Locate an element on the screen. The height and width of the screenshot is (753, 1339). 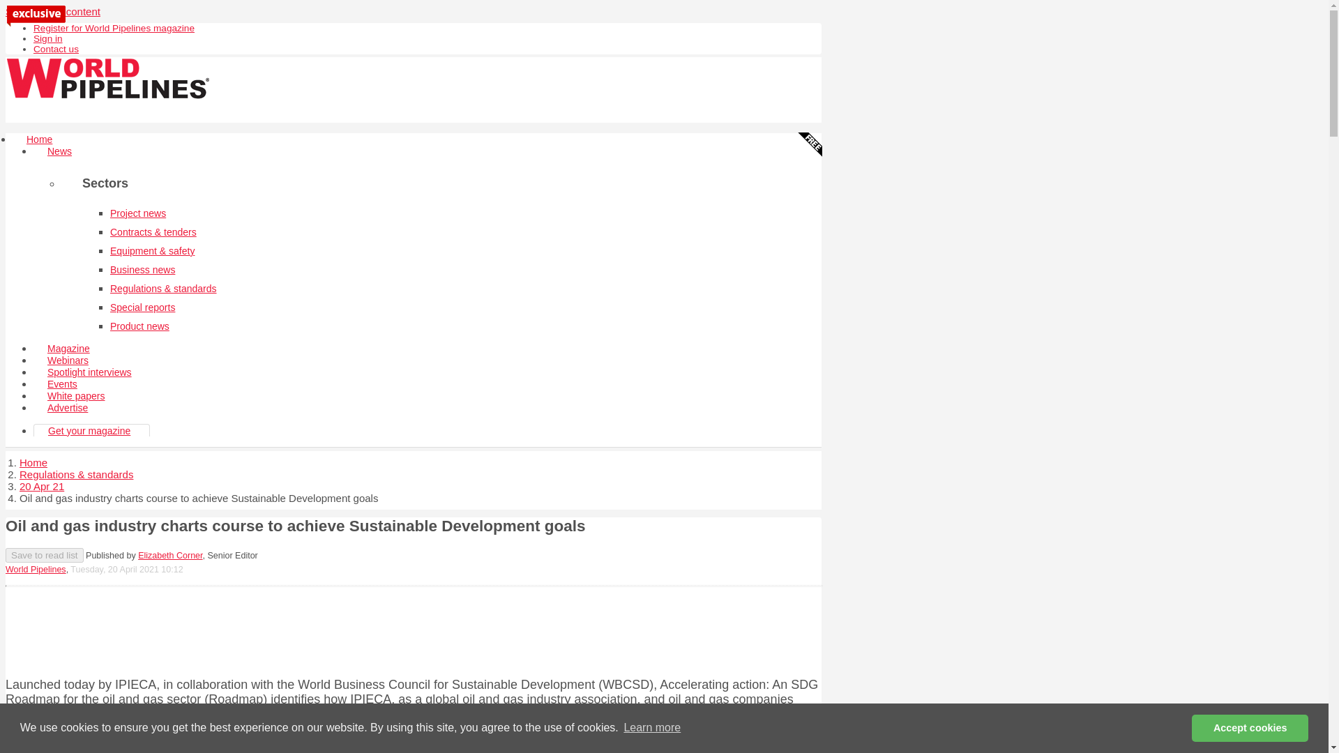
Learn more is located at coordinates (651, 728).